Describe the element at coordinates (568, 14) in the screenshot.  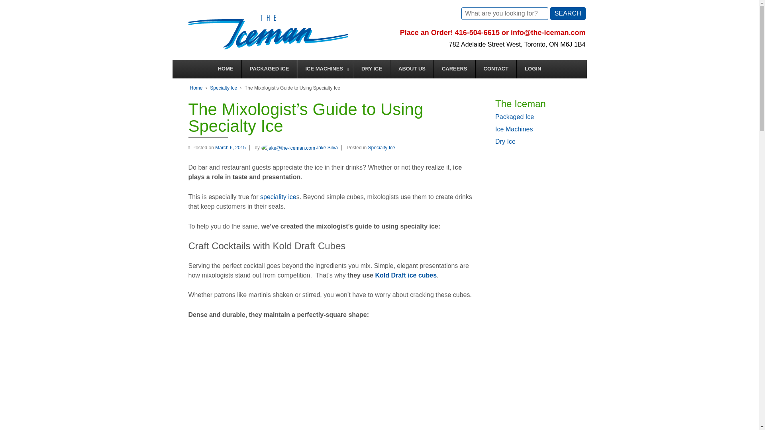
I see `SEARCH` at that location.